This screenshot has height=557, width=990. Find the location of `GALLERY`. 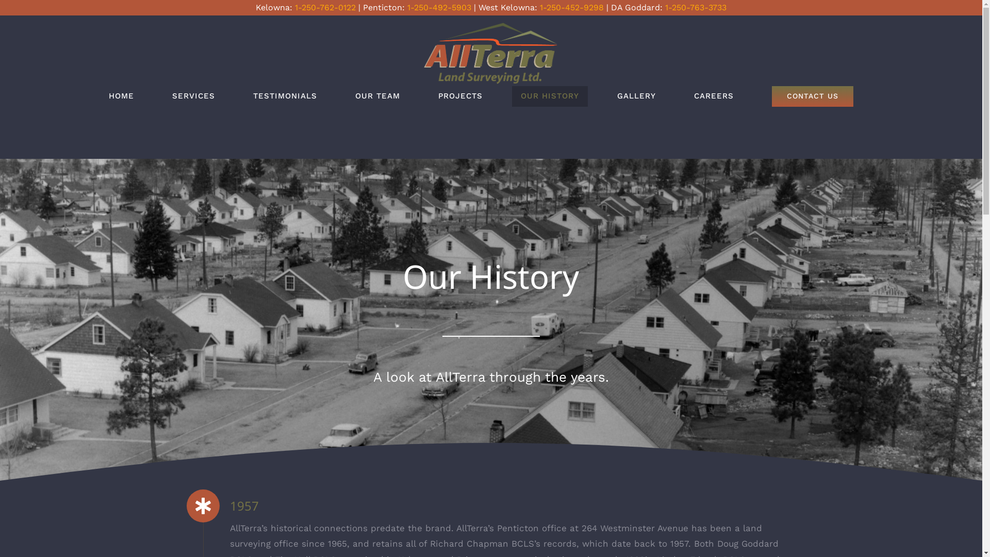

GALLERY is located at coordinates (636, 96).